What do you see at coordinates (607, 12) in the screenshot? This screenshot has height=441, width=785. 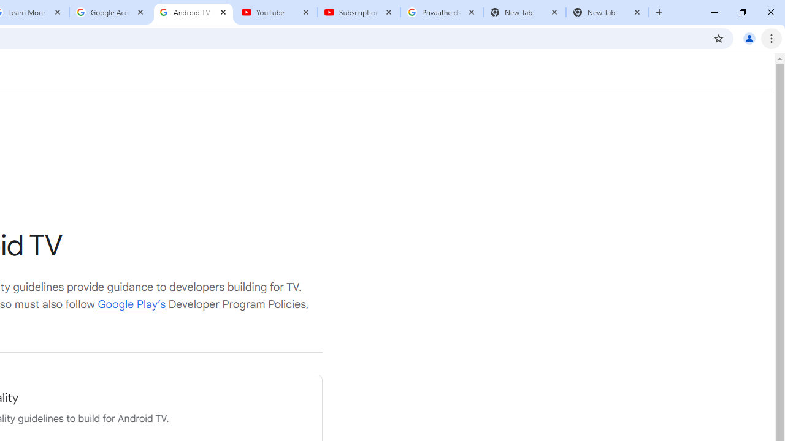 I see `New Tab` at bounding box center [607, 12].